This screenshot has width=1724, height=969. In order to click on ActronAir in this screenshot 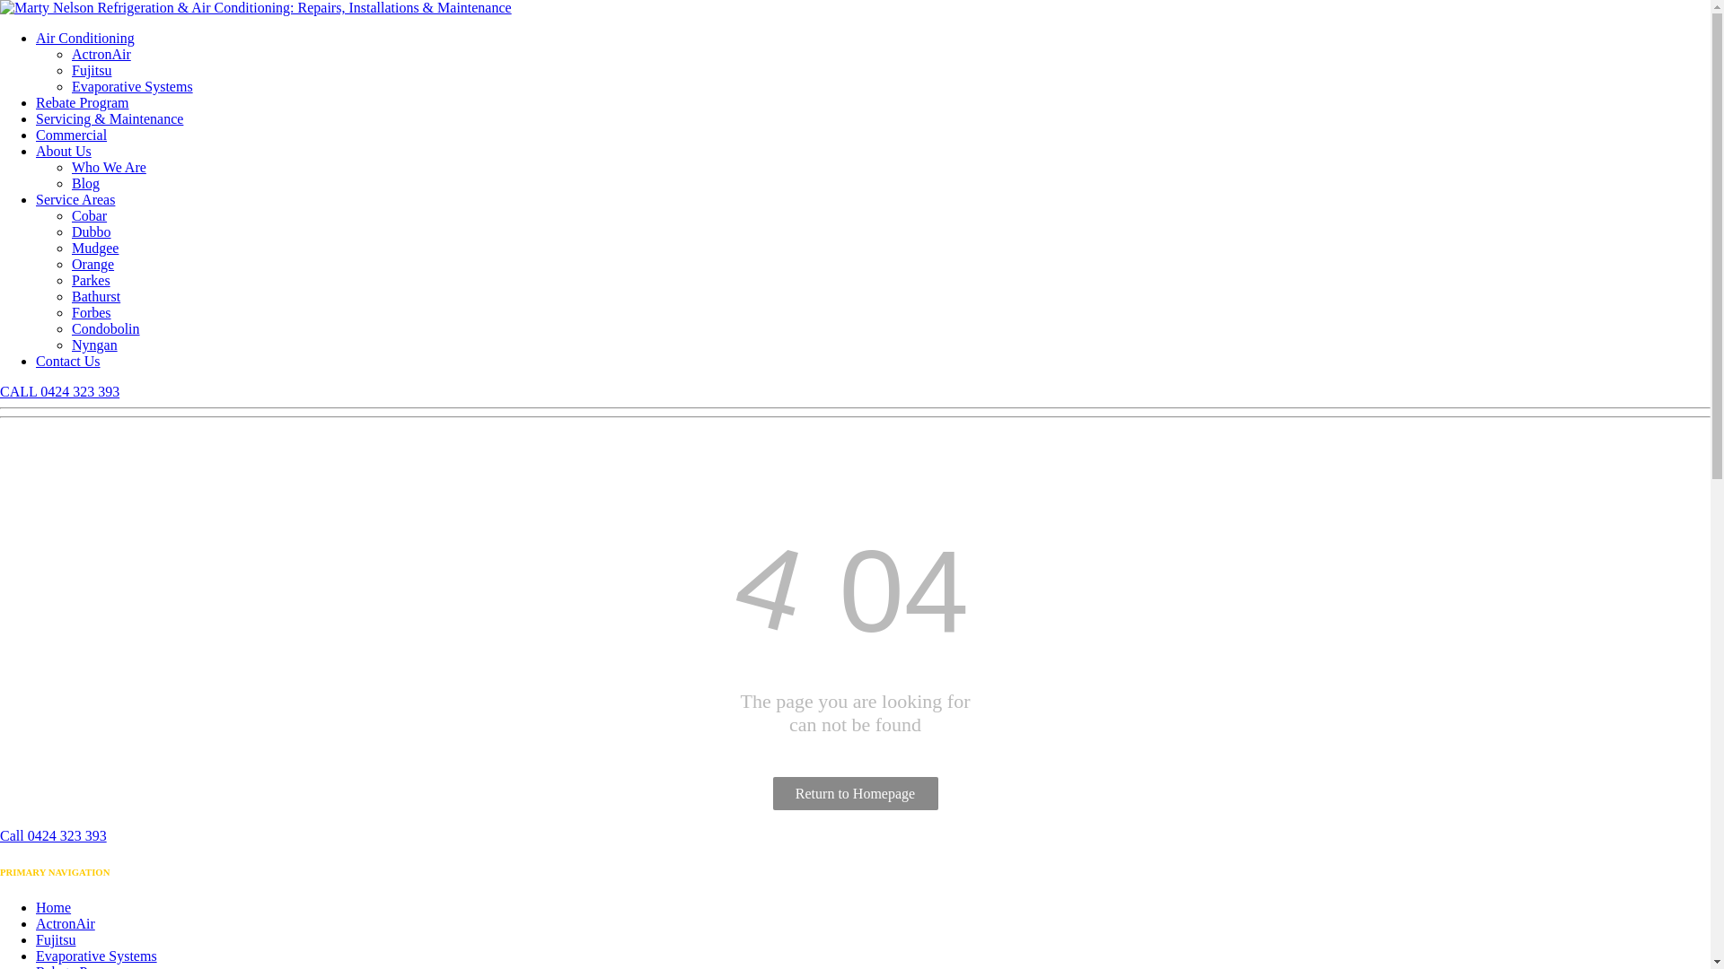, I will do `click(101, 54)`.